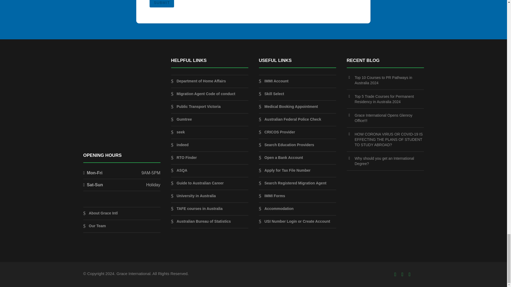  What do you see at coordinates (402, 274) in the screenshot?
I see `twitter` at bounding box center [402, 274].